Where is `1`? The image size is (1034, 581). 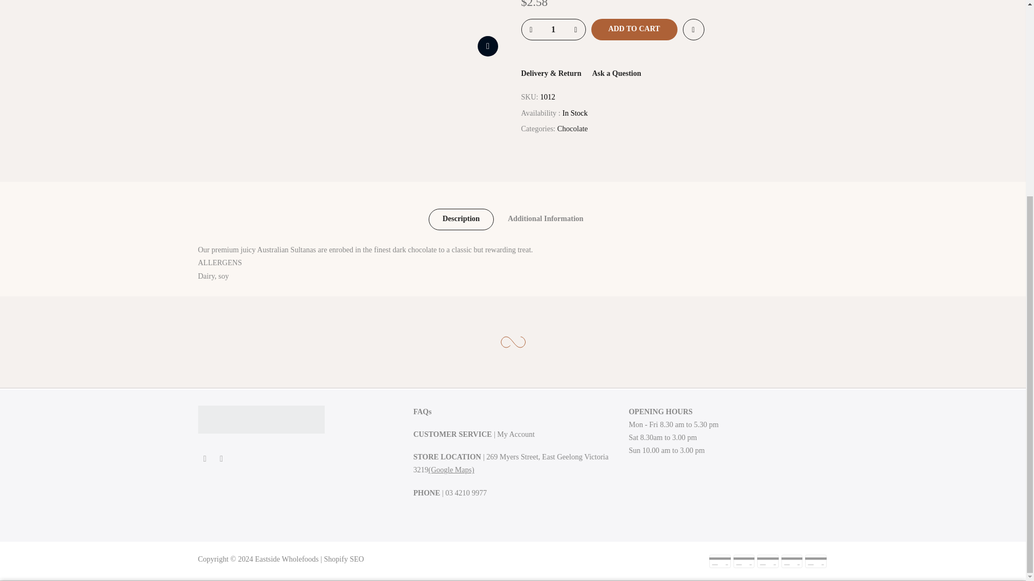
1 is located at coordinates (711, 315).